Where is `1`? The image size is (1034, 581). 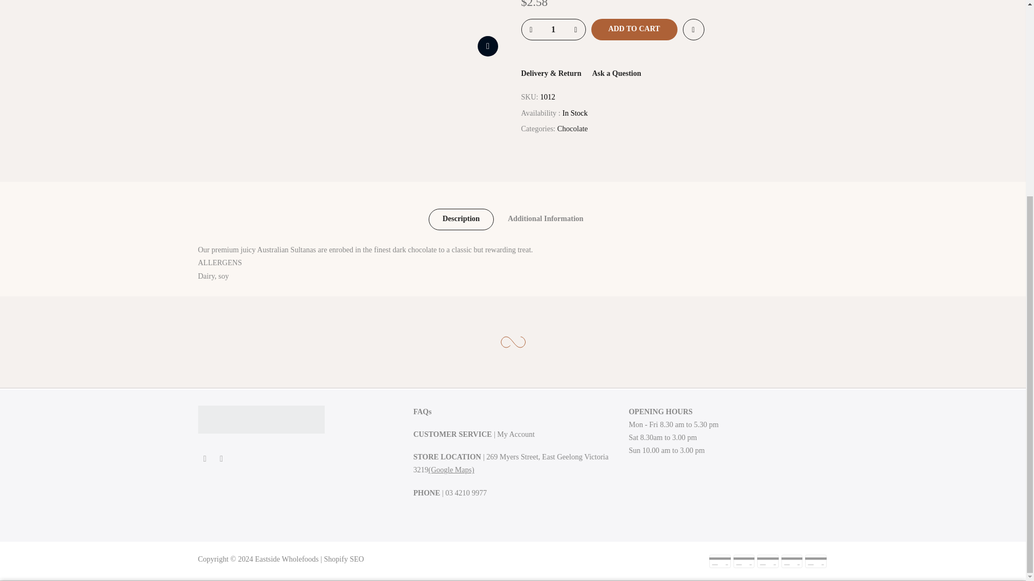
1 is located at coordinates (711, 315).